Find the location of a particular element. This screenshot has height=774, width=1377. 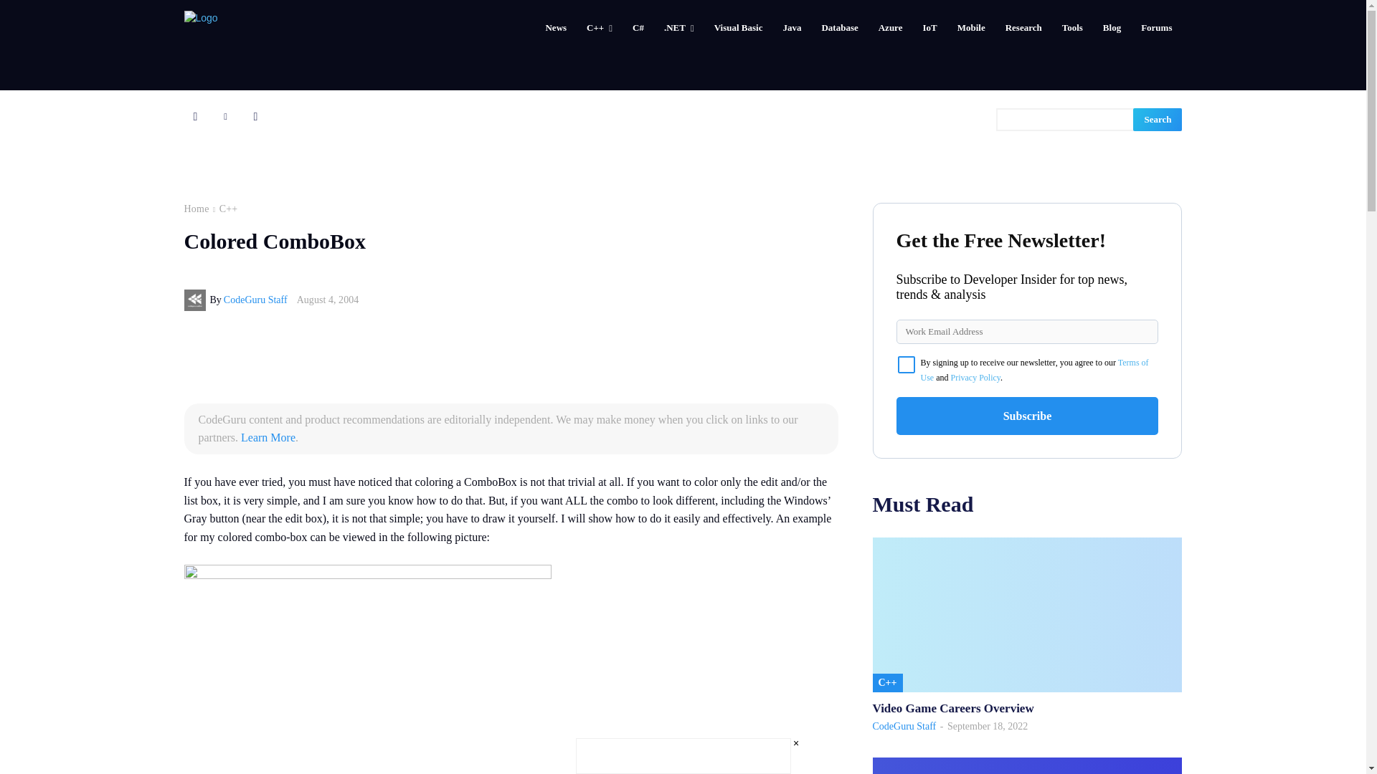

Linkedin is located at coordinates (225, 116).